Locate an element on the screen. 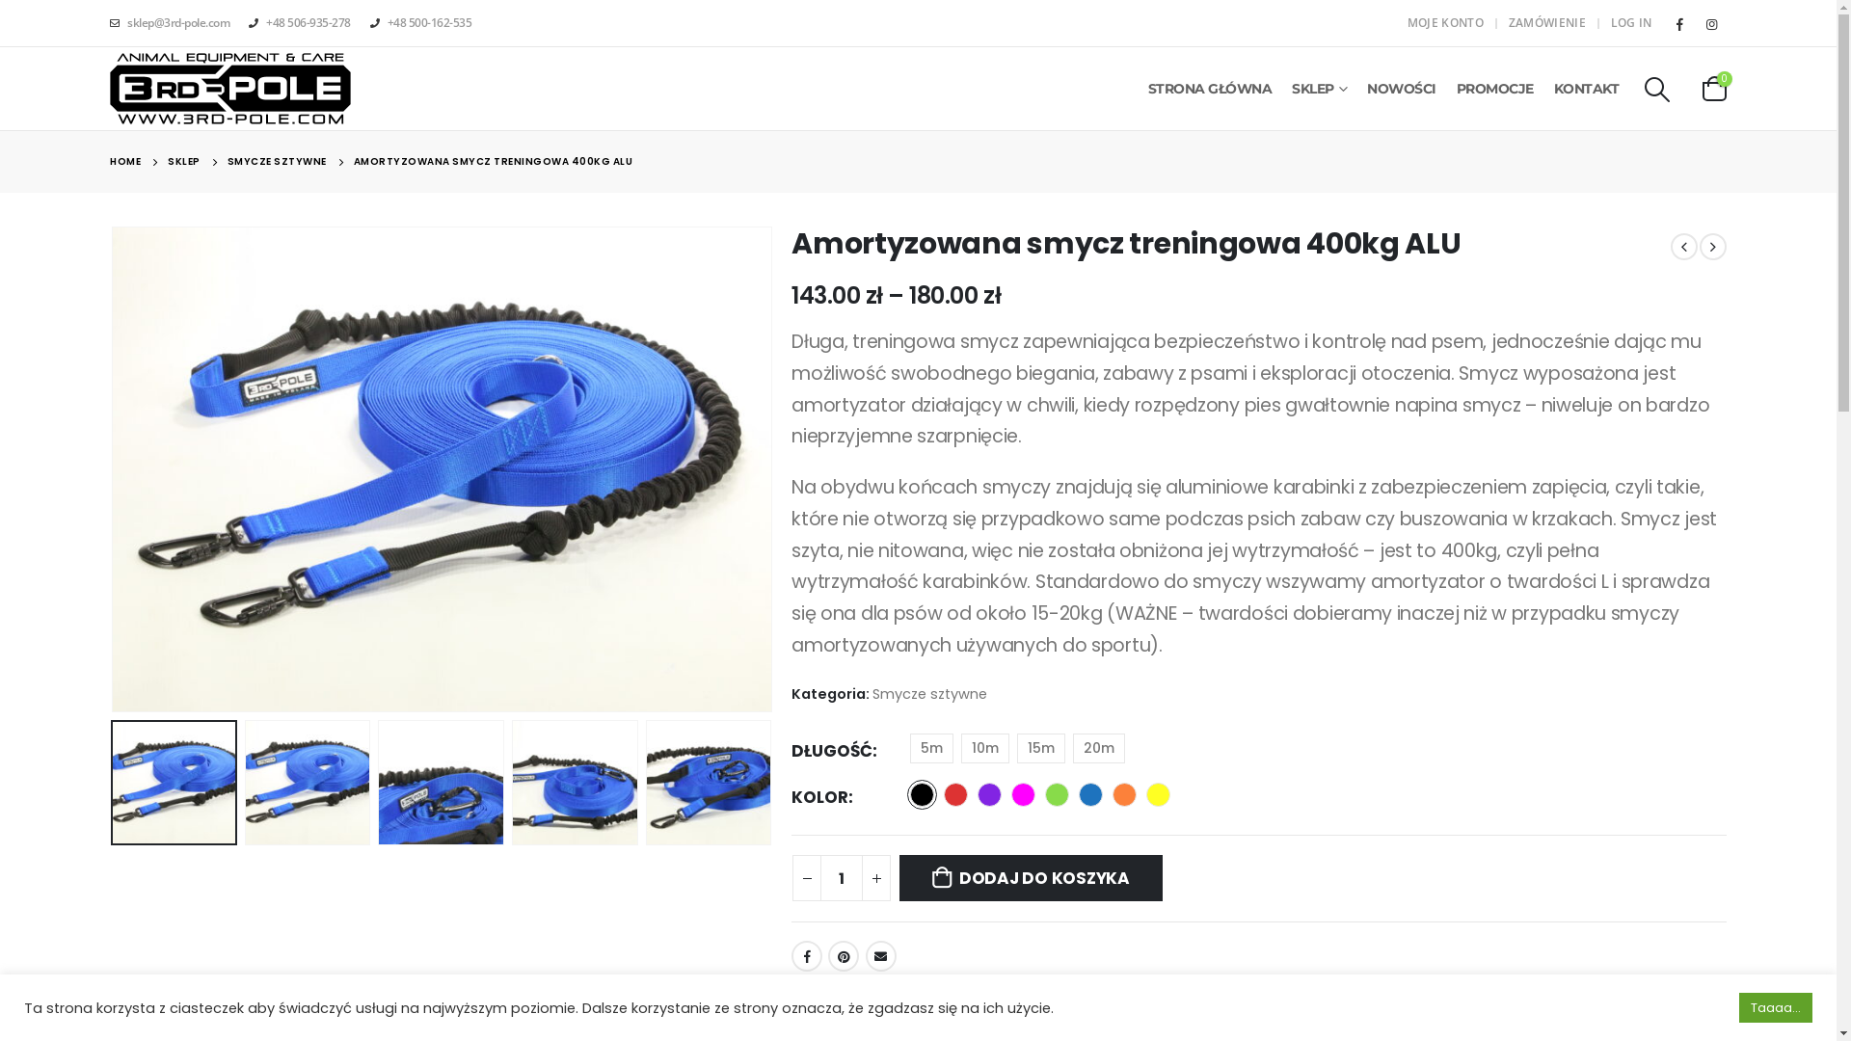 Image resolution: width=1851 pixels, height=1041 pixels. +48 506-935-278 is located at coordinates (300, 23).